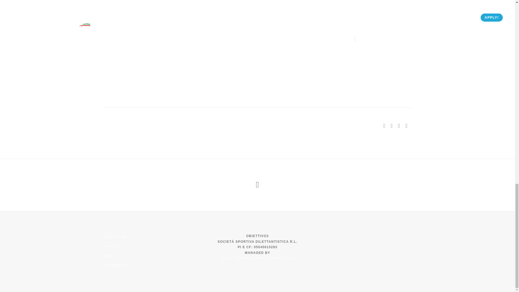 The image size is (519, 292). Describe the element at coordinates (257, 258) in the screenshot. I see `SMAG - COMUNICAZIONE E MARKETING` at that location.